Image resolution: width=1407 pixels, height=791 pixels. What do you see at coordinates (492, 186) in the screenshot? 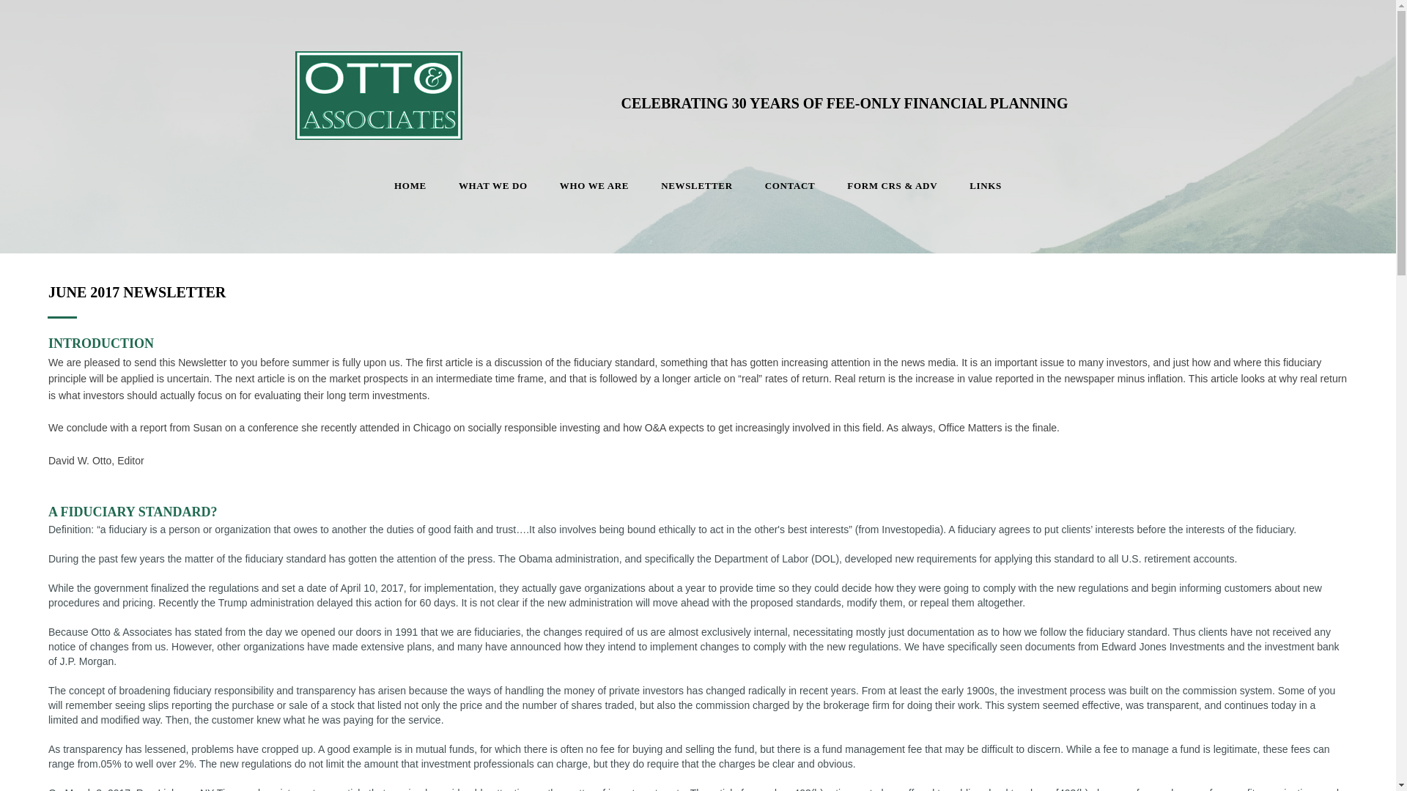
I see `WHAT WE DO` at bounding box center [492, 186].